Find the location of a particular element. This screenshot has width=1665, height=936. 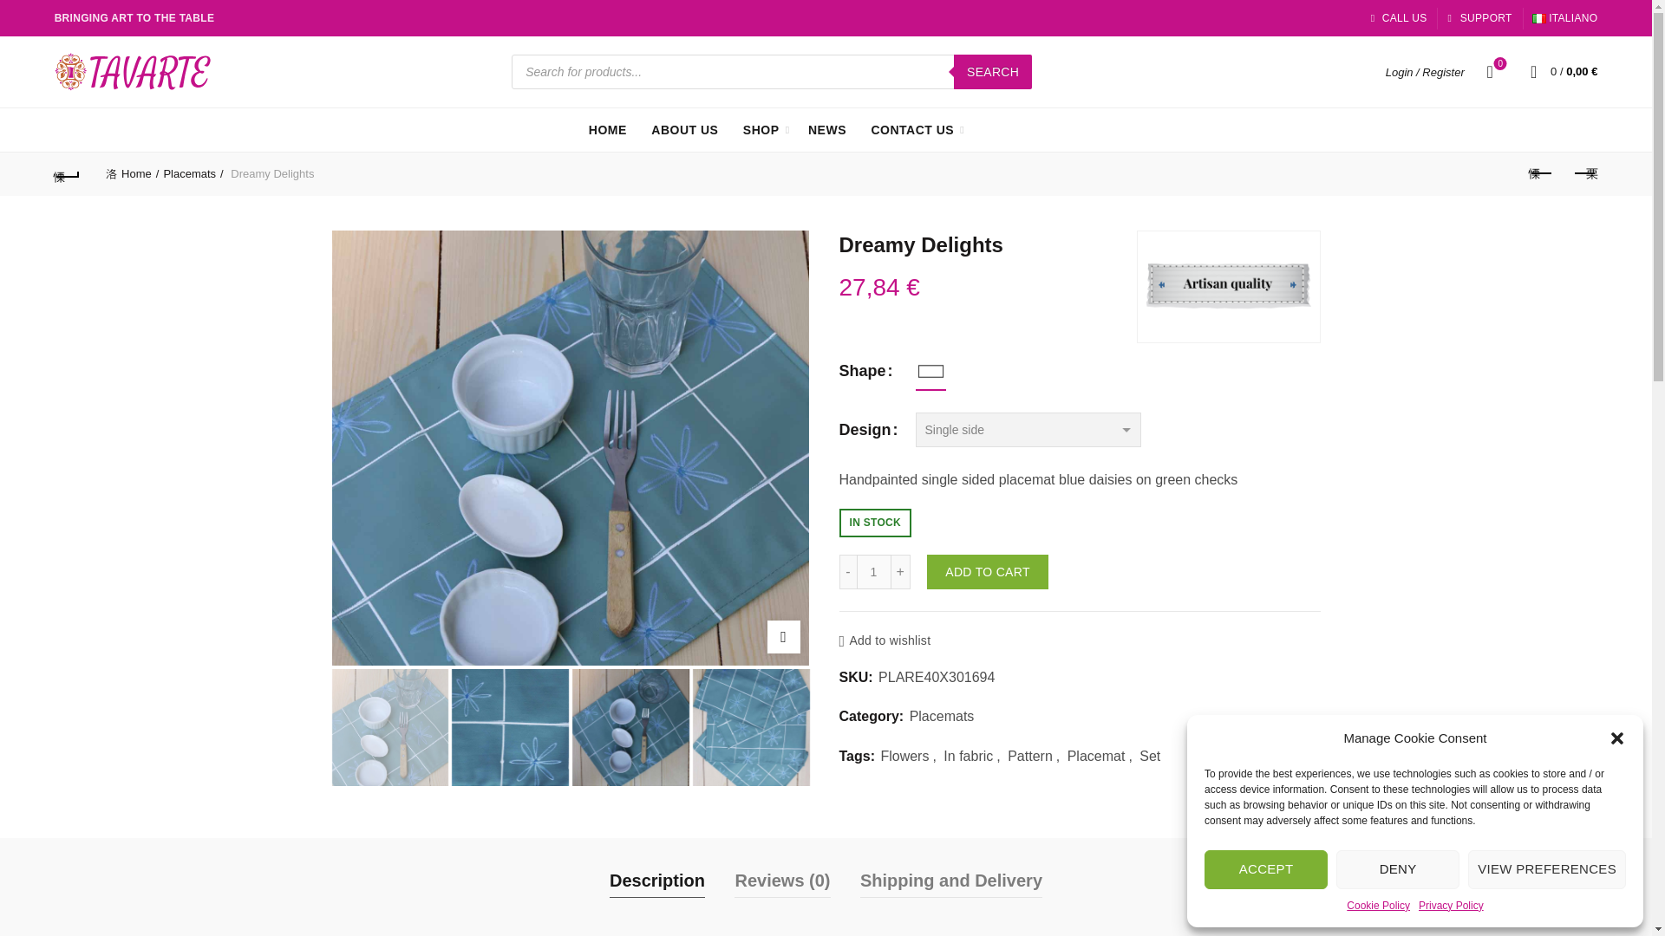

1 is located at coordinates (874, 572).